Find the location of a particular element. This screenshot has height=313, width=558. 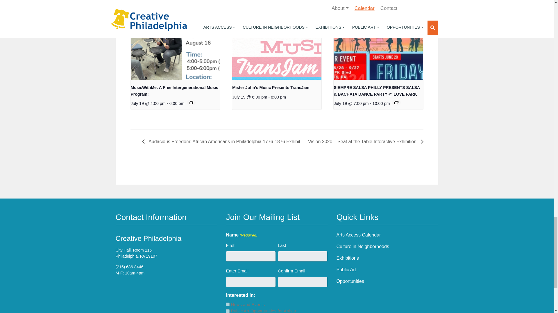

Event Series is located at coordinates (396, 102).